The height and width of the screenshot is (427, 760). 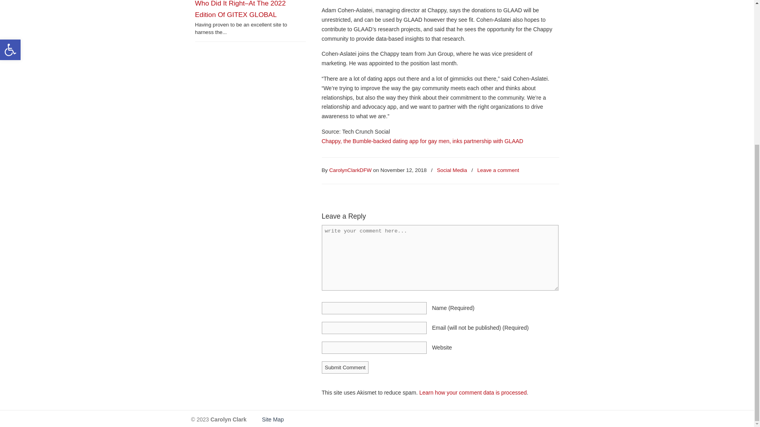 I want to click on Leave a comment, so click(x=498, y=170).